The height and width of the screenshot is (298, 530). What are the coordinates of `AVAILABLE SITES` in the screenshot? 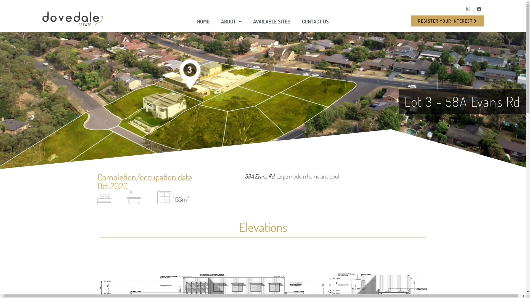 It's located at (272, 22).